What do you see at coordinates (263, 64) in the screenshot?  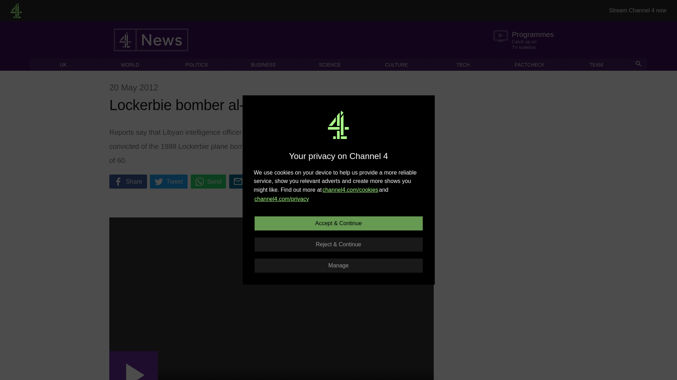 I see `Politics news` at bounding box center [263, 64].